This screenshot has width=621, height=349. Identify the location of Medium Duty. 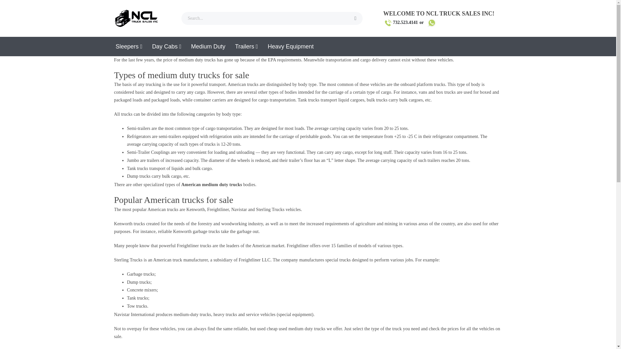
(208, 47).